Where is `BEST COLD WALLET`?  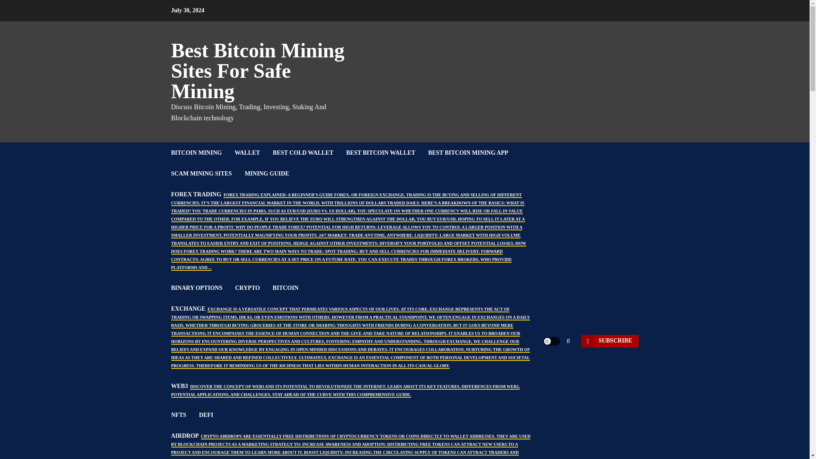 BEST COLD WALLET is located at coordinates (309, 153).